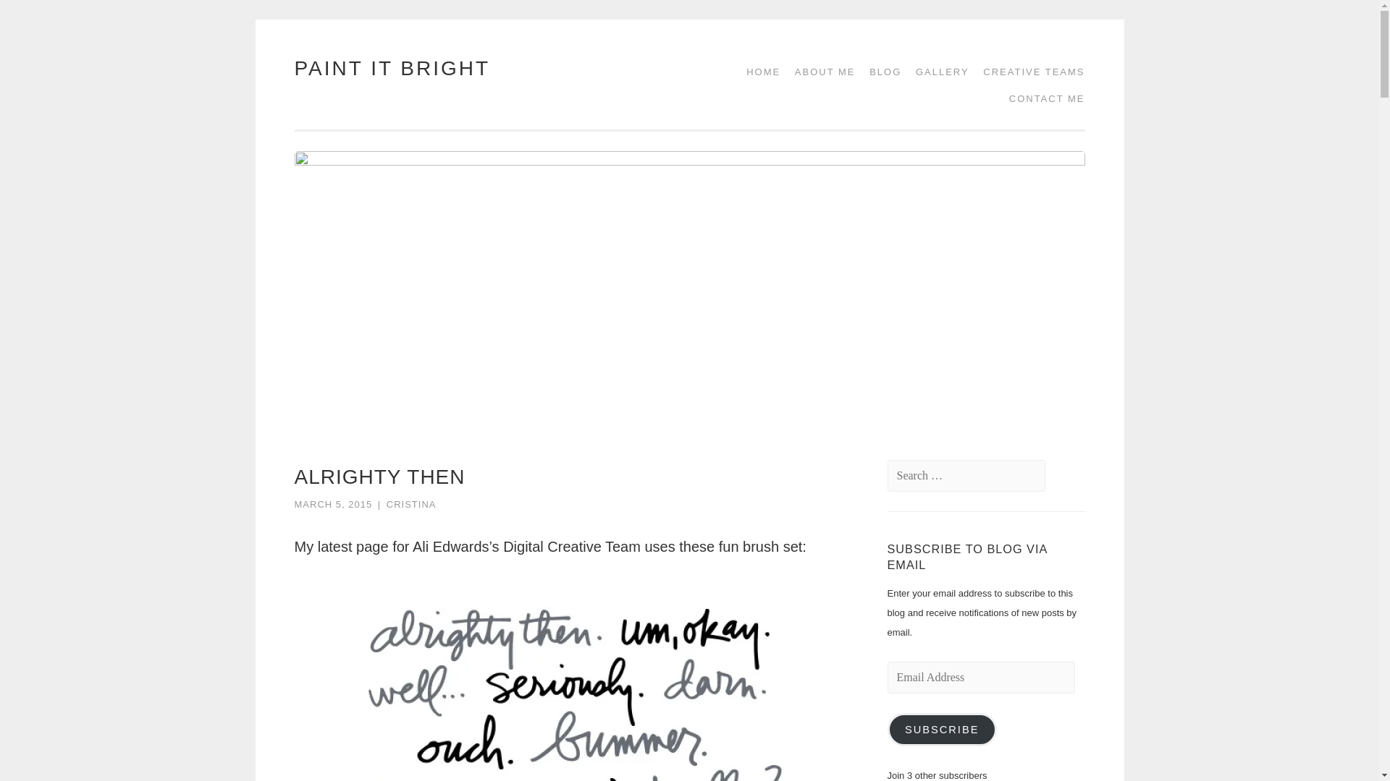 The height and width of the screenshot is (781, 1390). What do you see at coordinates (880, 72) in the screenshot?
I see `BLOG` at bounding box center [880, 72].